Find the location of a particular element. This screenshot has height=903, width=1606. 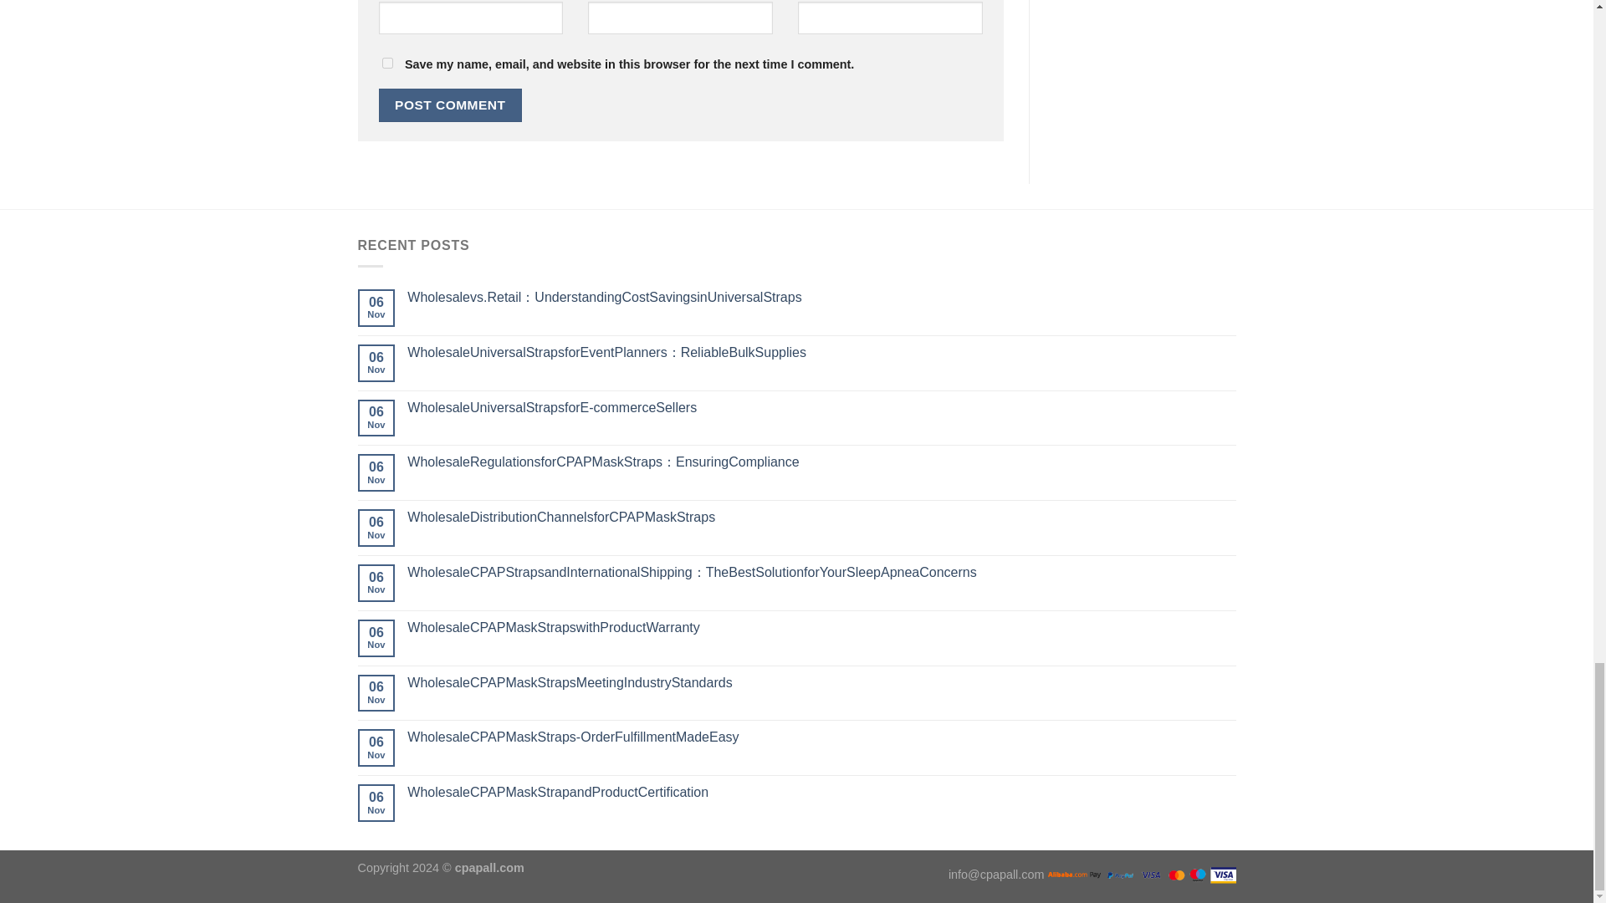

WholesaleDistributionChannelsforCPAPMaskStraps is located at coordinates (821, 517).